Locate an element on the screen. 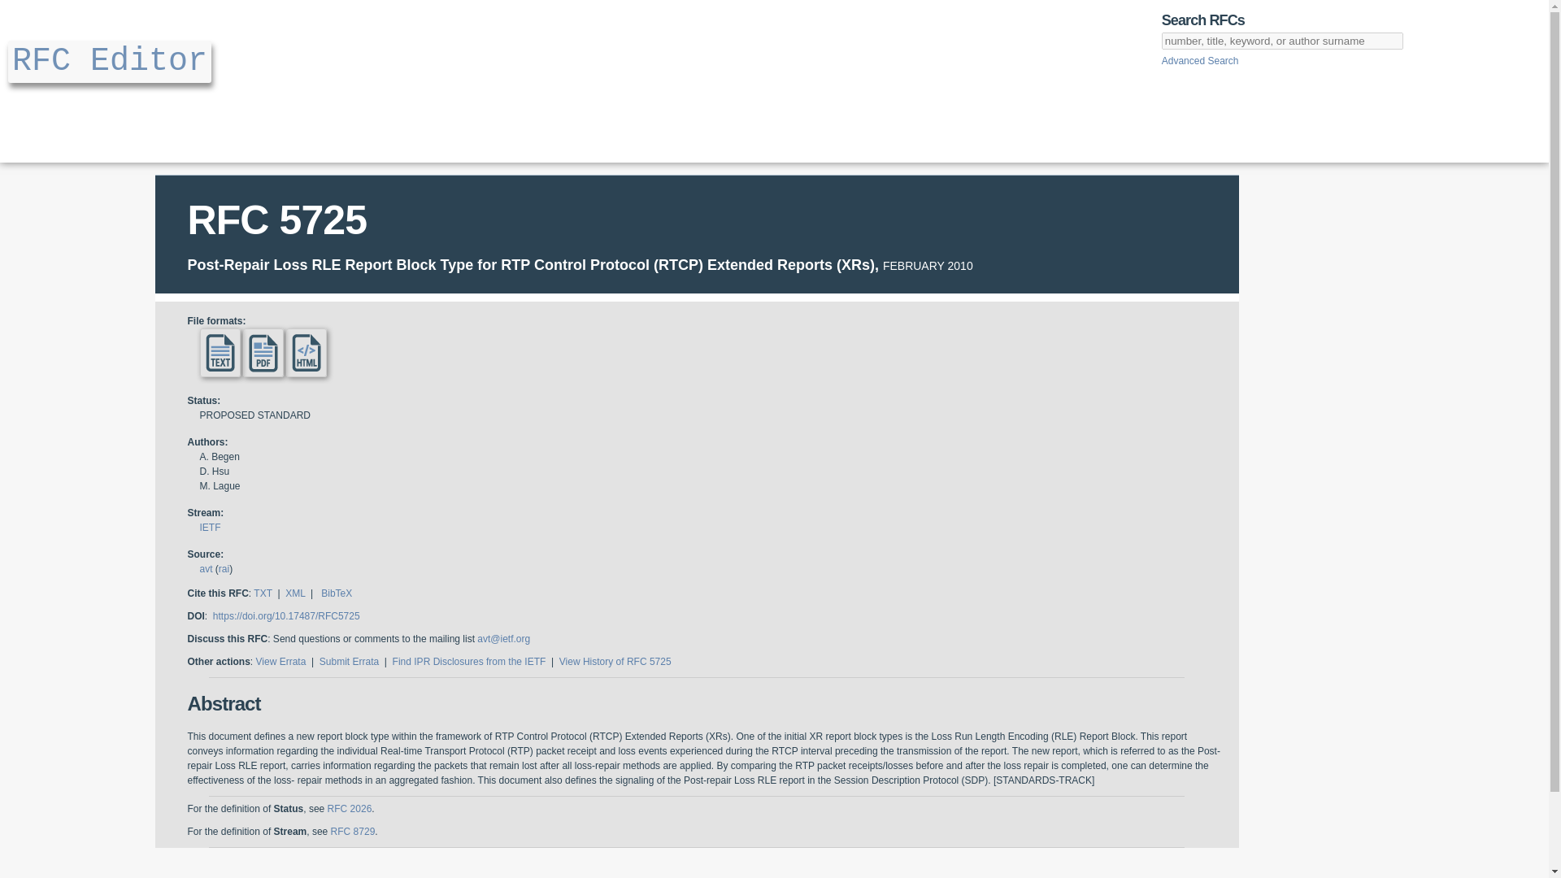  PDF is located at coordinates (263, 353).